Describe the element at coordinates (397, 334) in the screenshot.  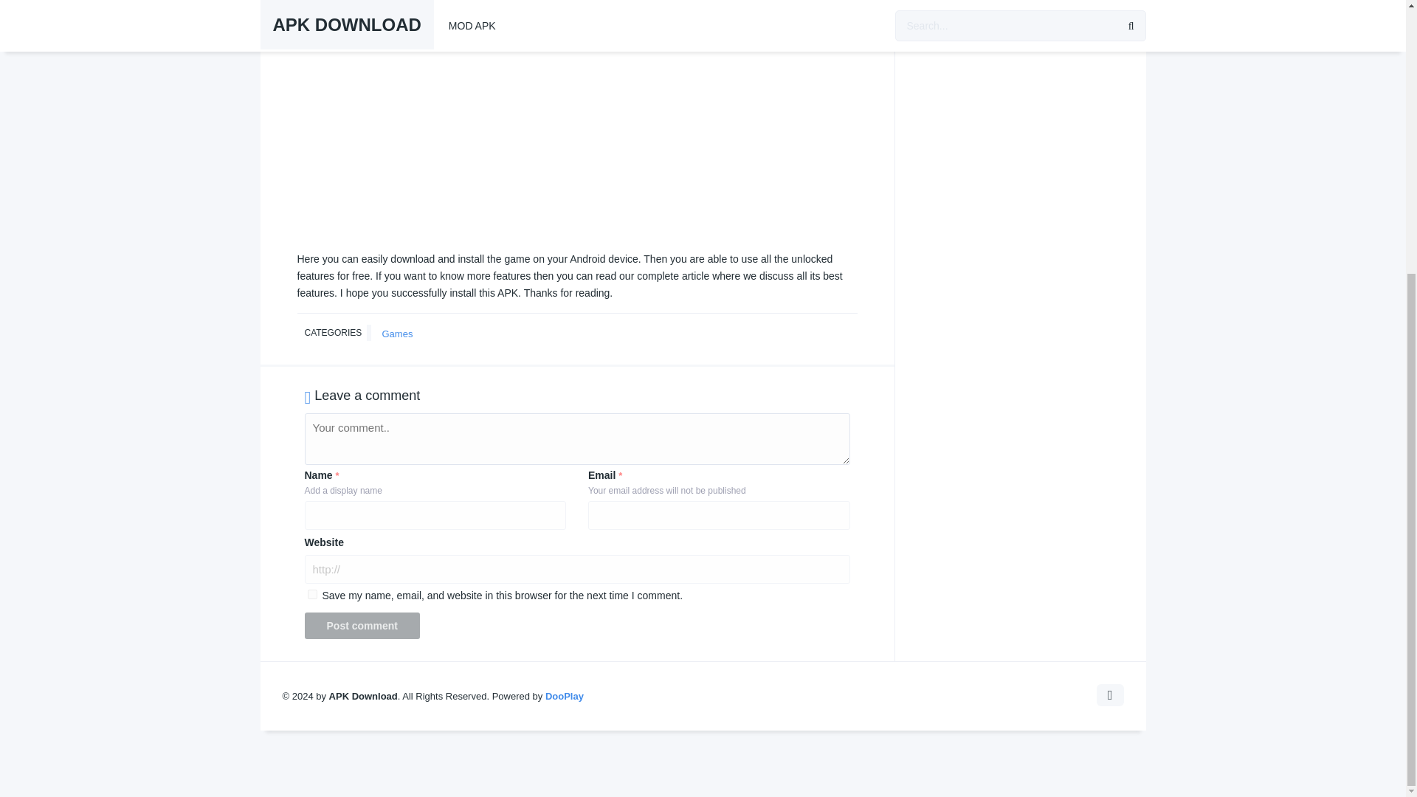
I see `Games` at that location.